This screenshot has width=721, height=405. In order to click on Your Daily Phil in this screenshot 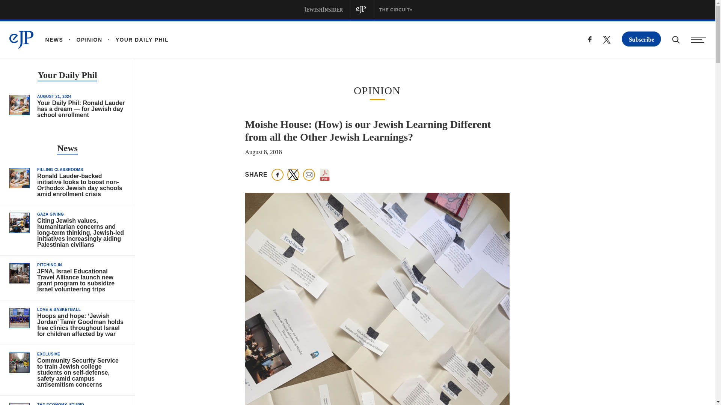, I will do `click(67, 76)`.